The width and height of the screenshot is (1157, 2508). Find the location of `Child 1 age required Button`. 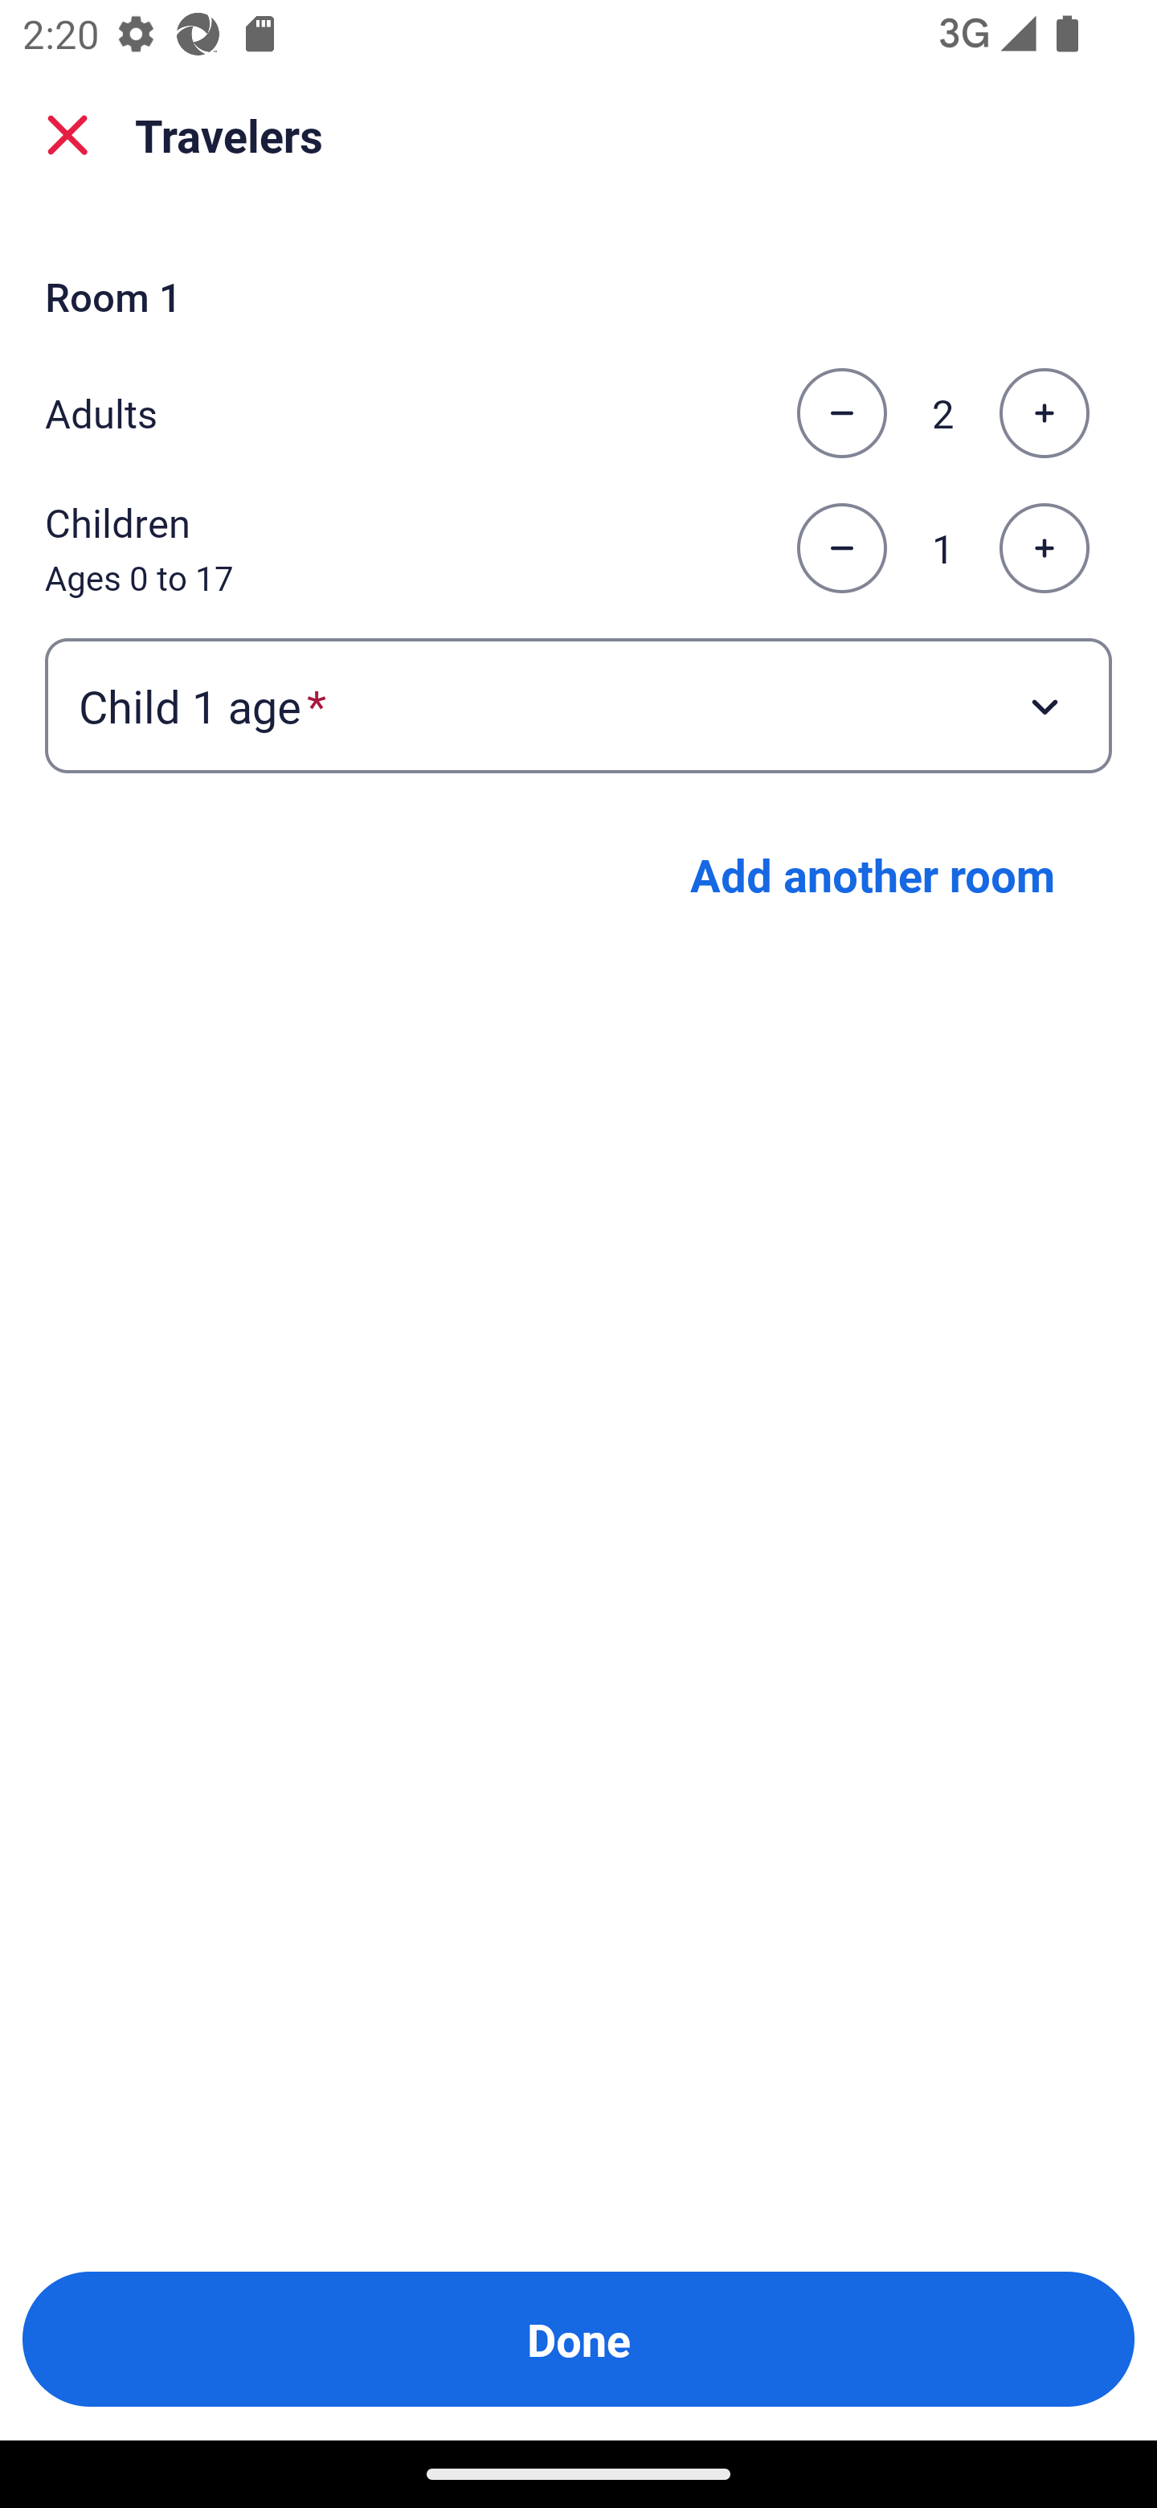

Child 1 age required Button is located at coordinates (578, 704).